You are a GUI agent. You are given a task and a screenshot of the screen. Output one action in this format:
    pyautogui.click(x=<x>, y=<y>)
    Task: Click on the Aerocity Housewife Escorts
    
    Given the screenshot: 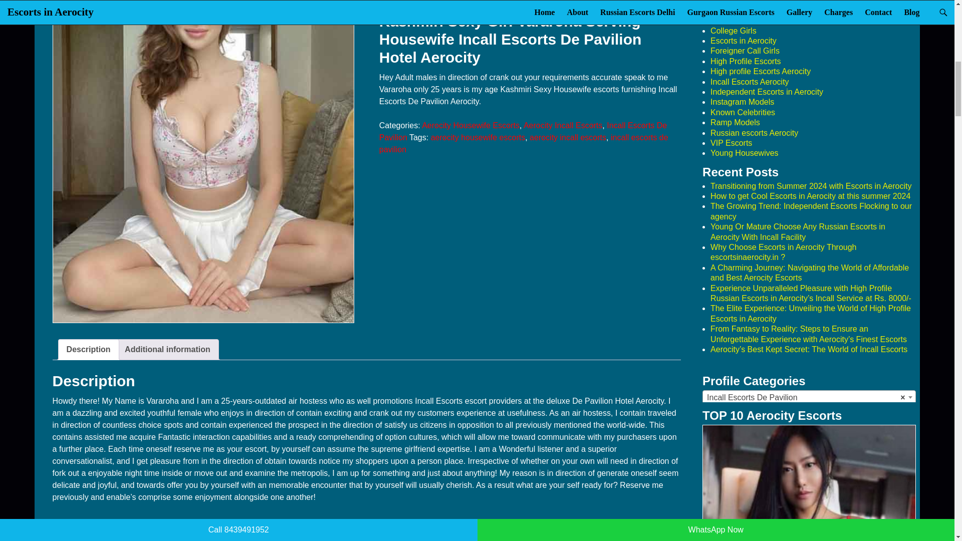 What is the action you would take?
    pyautogui.click(x=470, y=125)
    